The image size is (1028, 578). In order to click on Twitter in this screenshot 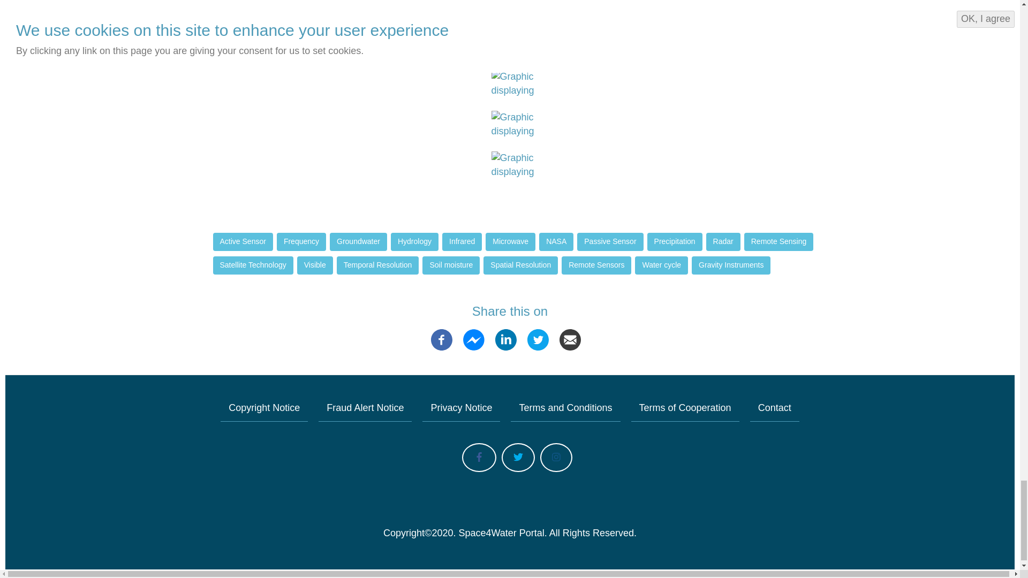, I will do `click(538, 339)`.